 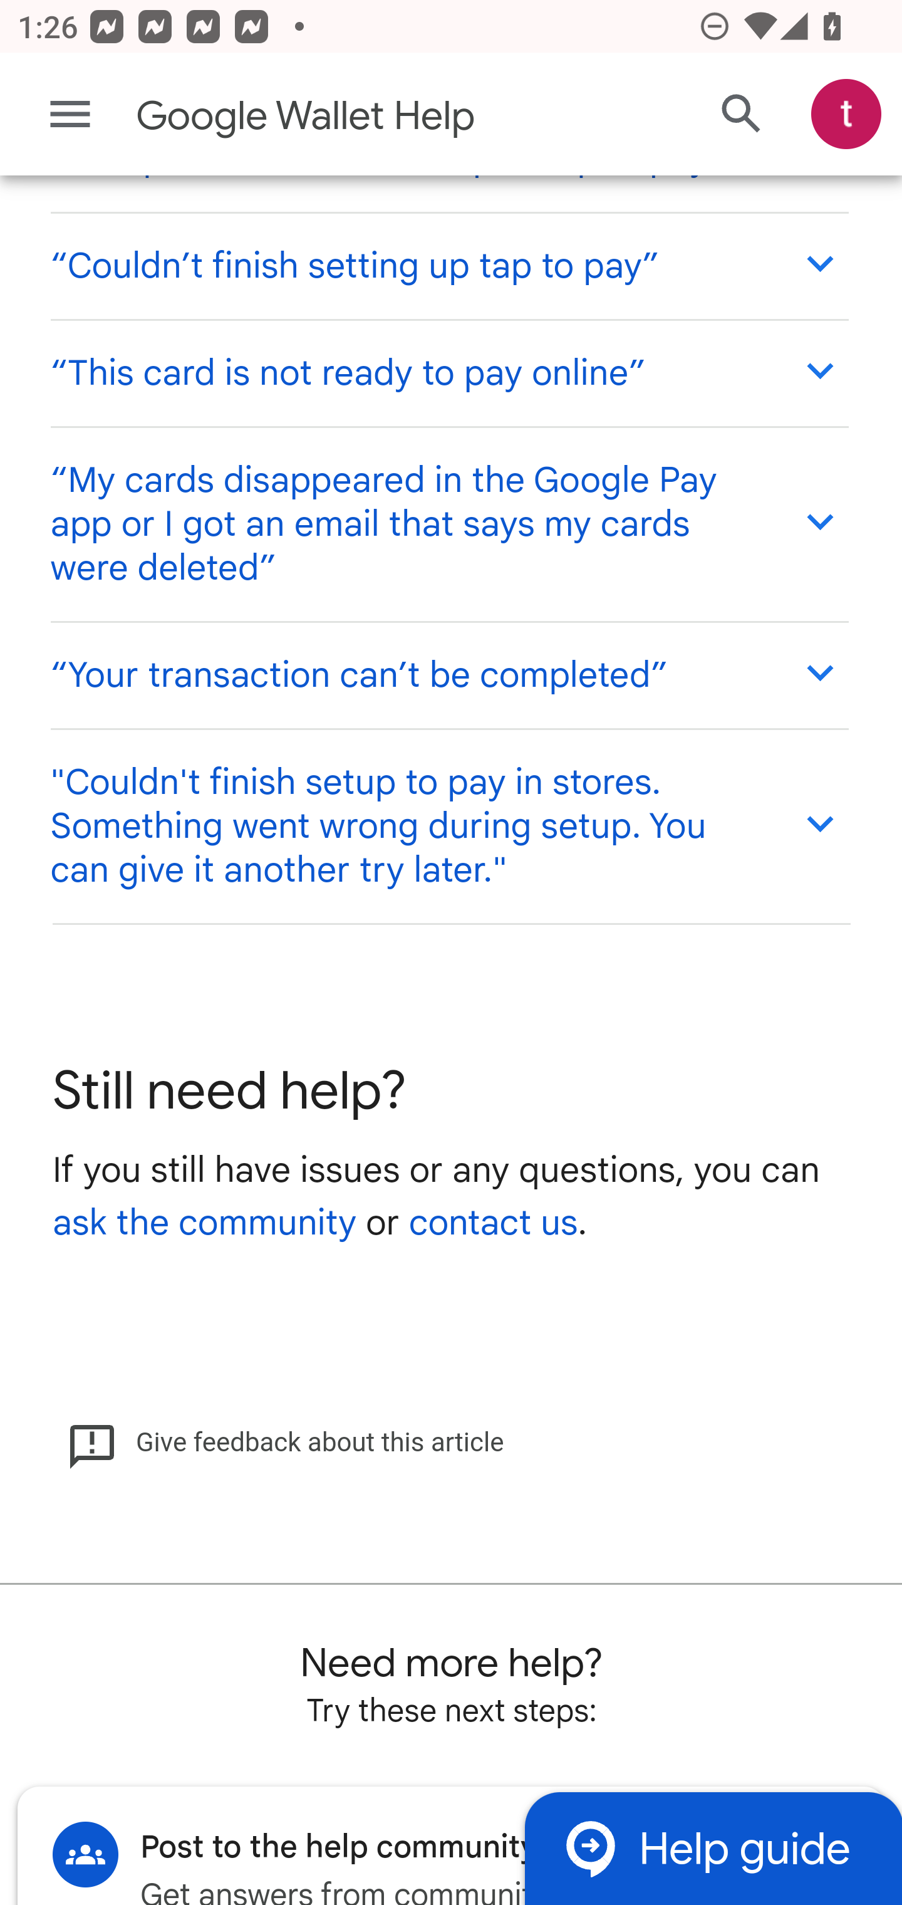 I want to click on Google Wallet Help, so click(x=355, y=117).